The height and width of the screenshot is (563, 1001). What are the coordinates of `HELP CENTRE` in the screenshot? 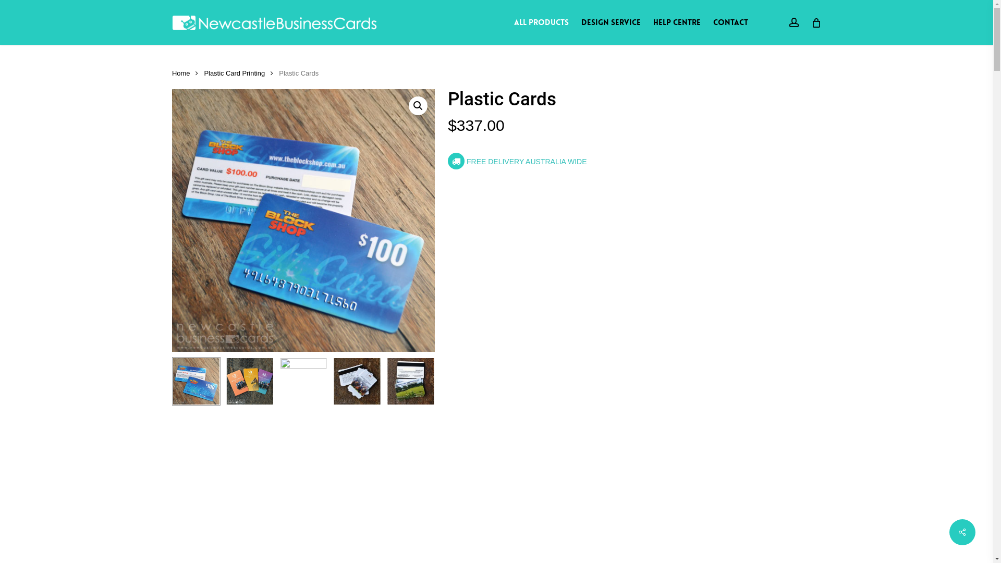 It's located at (677, 22).